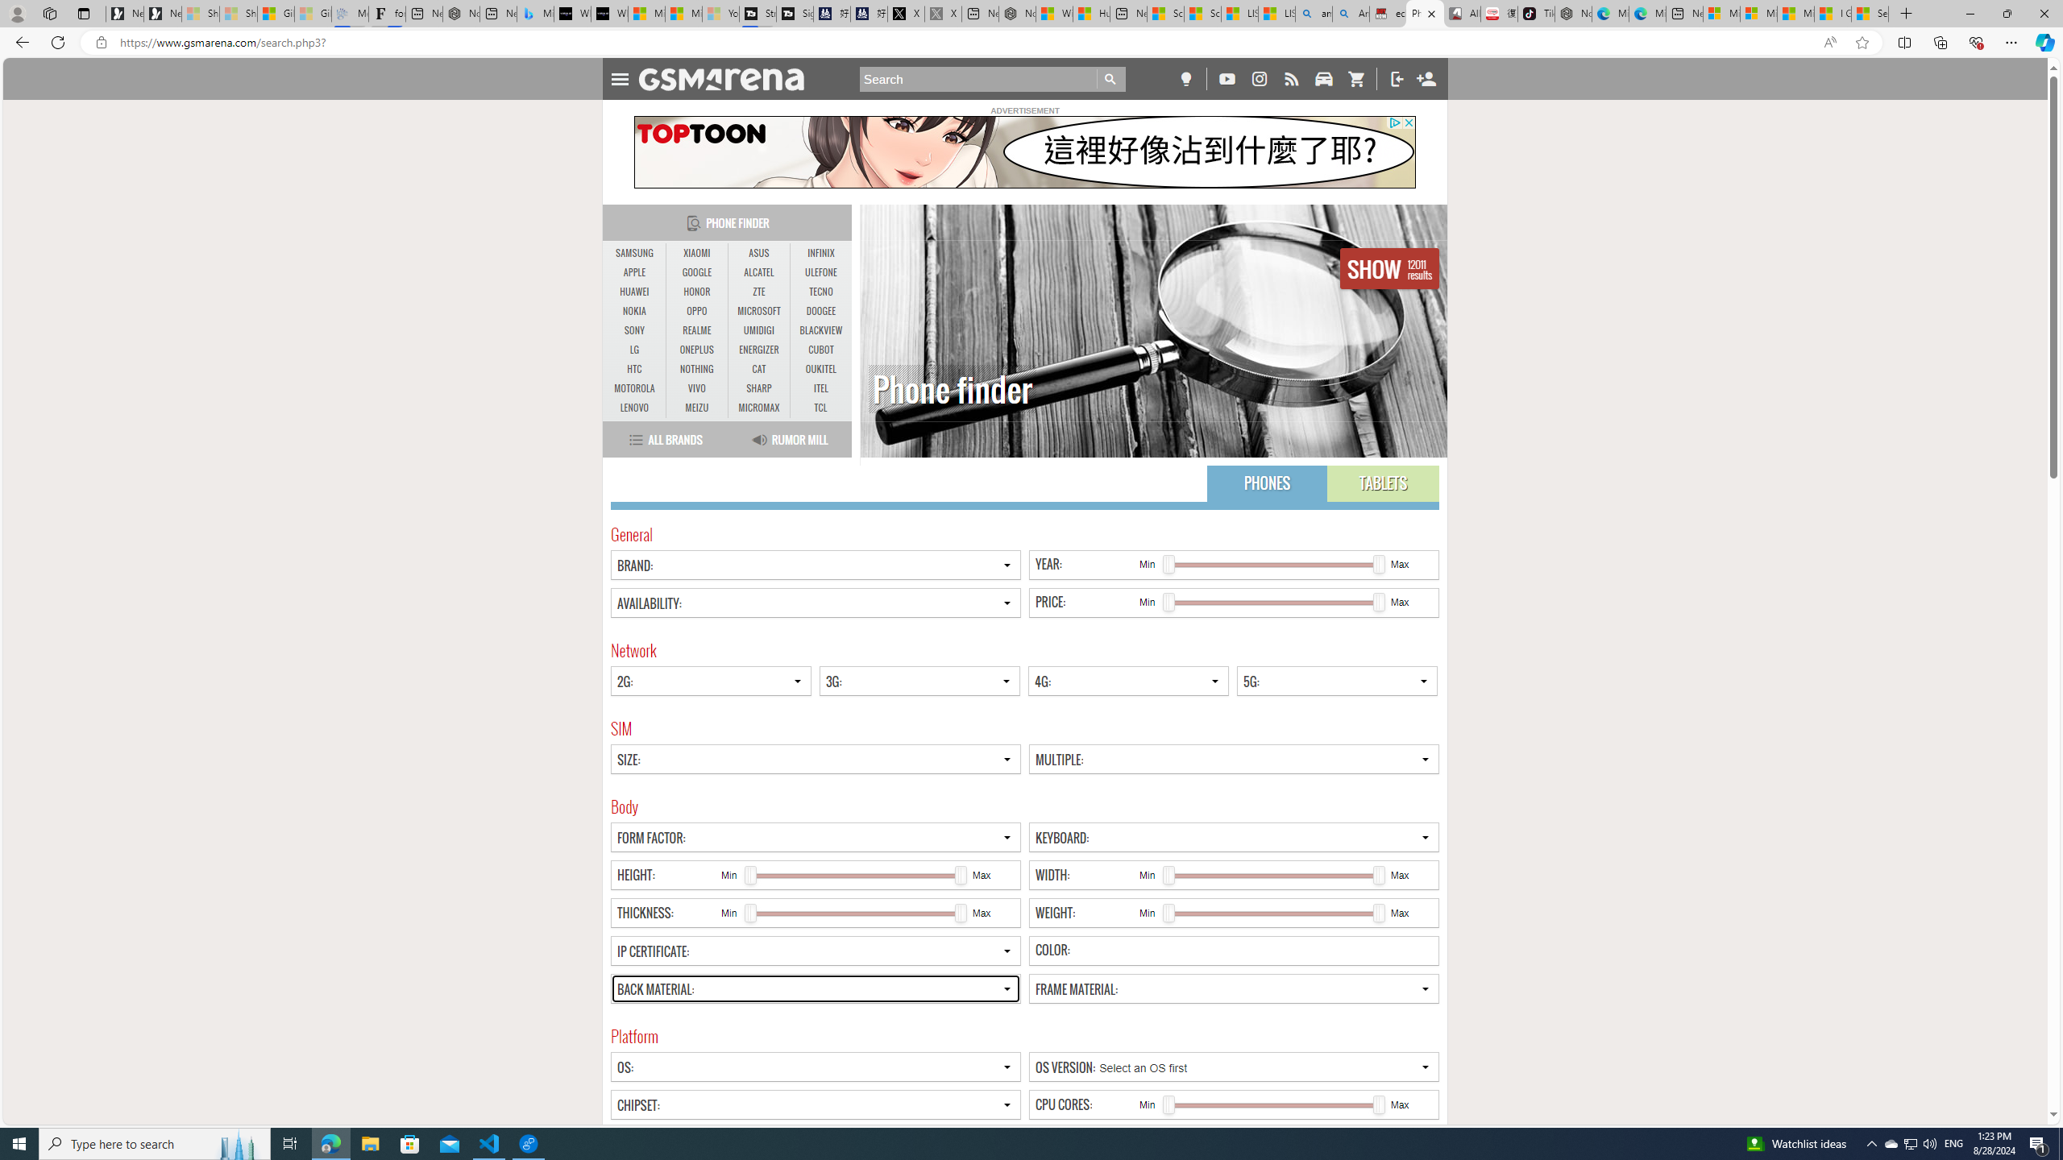  I want to click on NOKIA, so click(635, 311).